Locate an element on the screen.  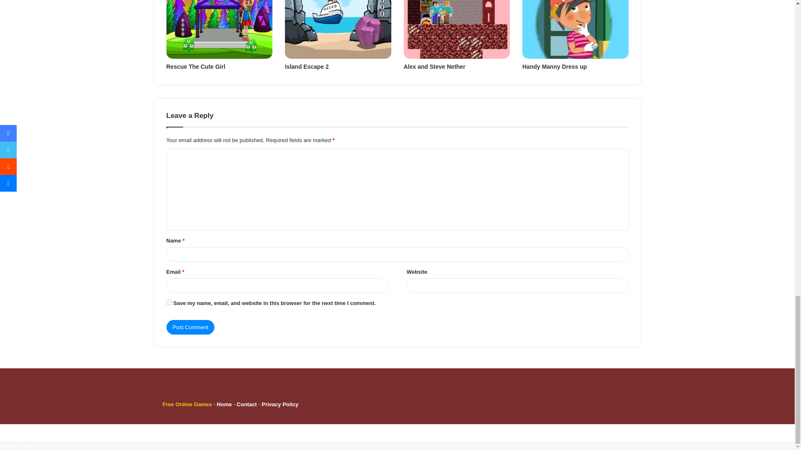
Handy Manny Dress up is located at coordinates (554, 67).